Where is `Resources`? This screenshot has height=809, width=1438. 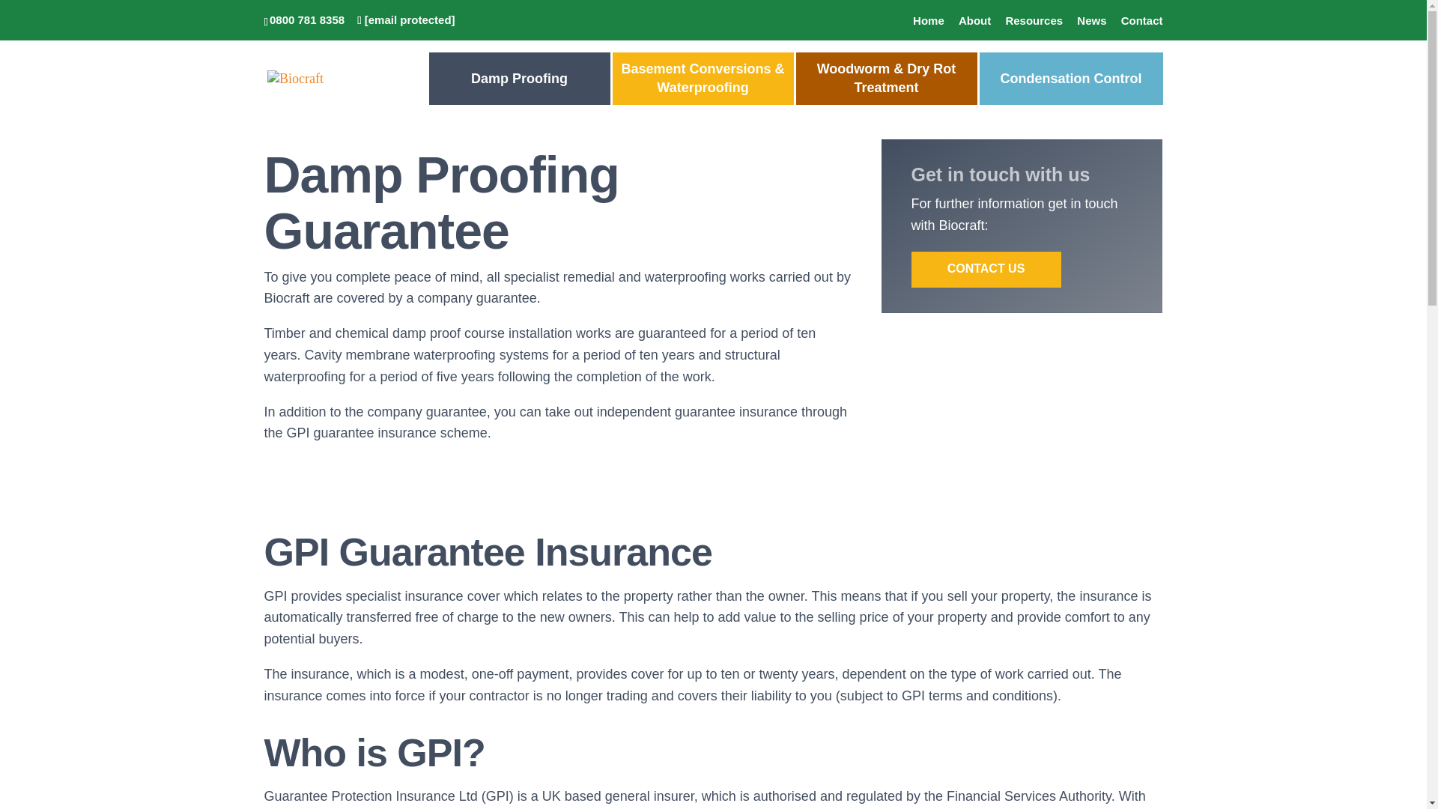
Resources is located at coordinates (1034, 24).